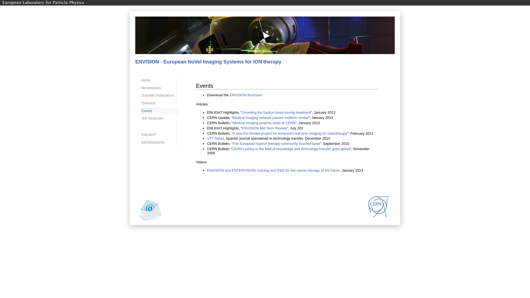  Describe the element at coordinates (215, 138) in the screenshot. I see `VTT Salud` at that location.